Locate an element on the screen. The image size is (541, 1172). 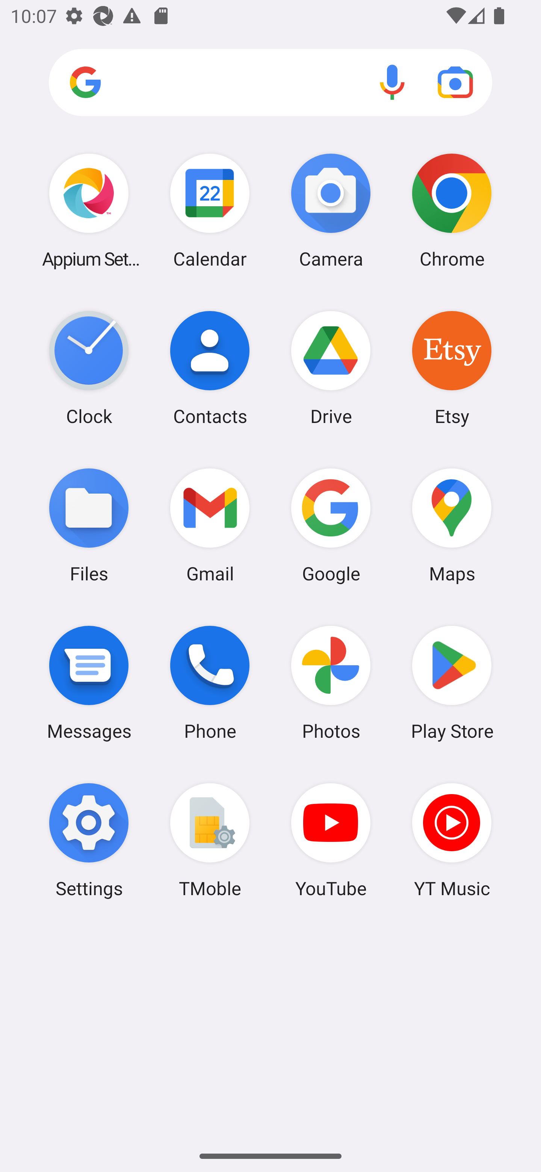
Chrome is located at coordinates (452, 210).